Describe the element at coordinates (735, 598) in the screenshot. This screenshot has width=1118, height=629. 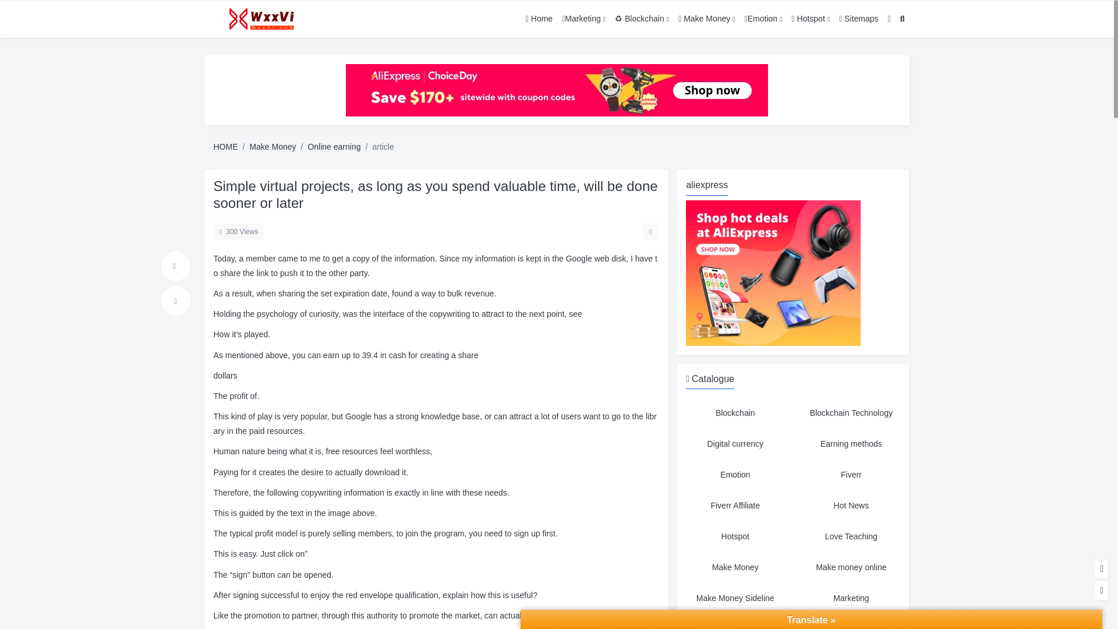
I see `Make Money Sideline` at that location.